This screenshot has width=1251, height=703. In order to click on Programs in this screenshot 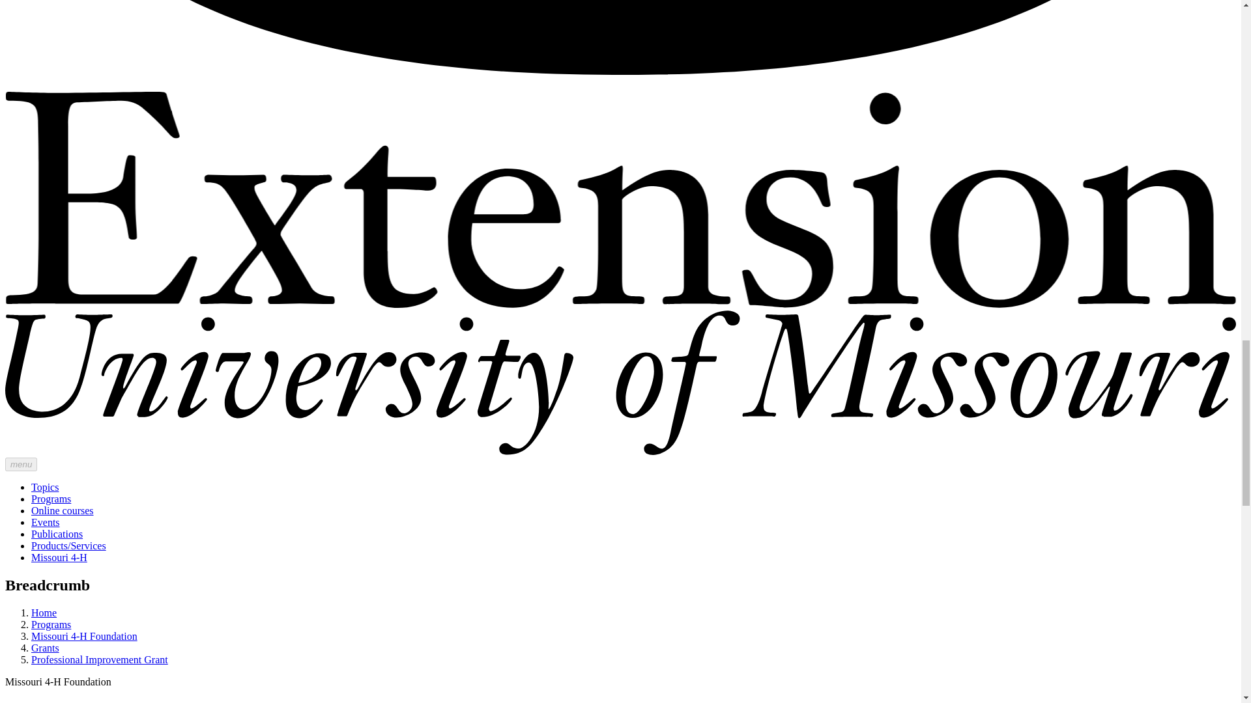, I will do `click(51, 499)`.